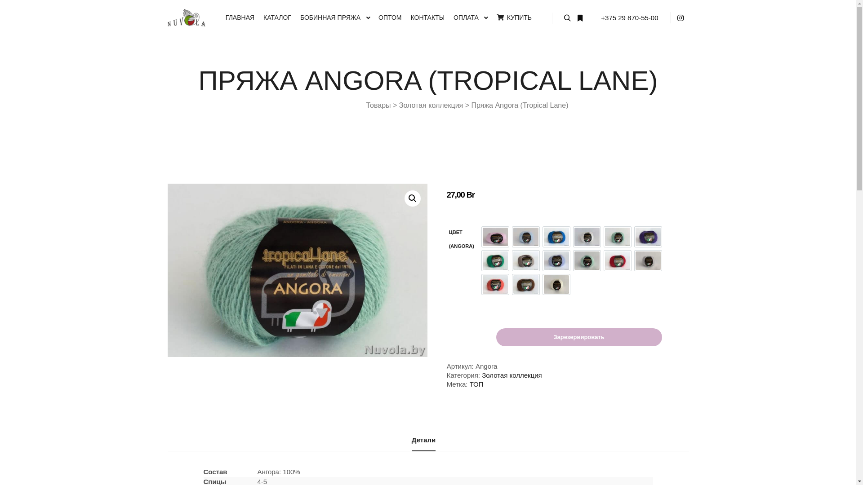 This screenshot has width=863, height=485. Describe the element at coordinates (556, 285) in the screenshot. I see `900` at that location.